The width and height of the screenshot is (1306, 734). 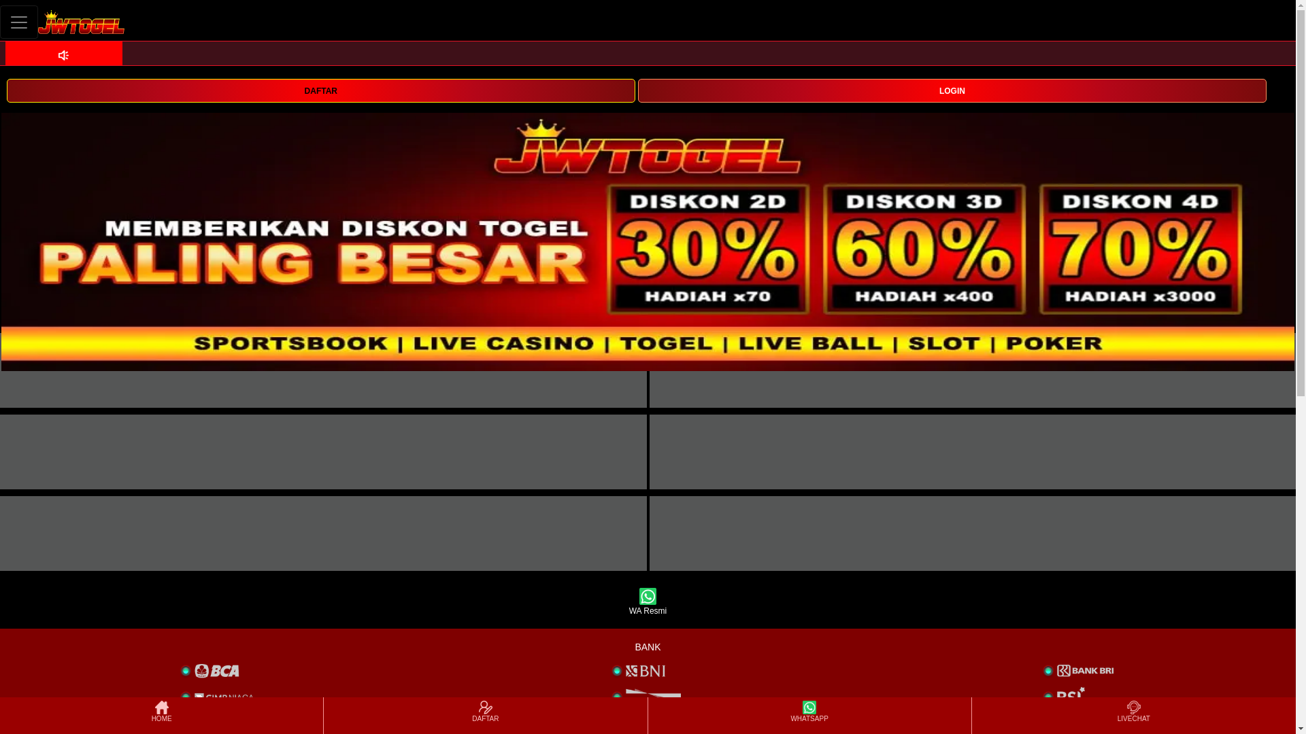 What do you see at coordinates (809, 715) in the screenshot?
I see `WHATSAPP` at bounding box center [809, 715].